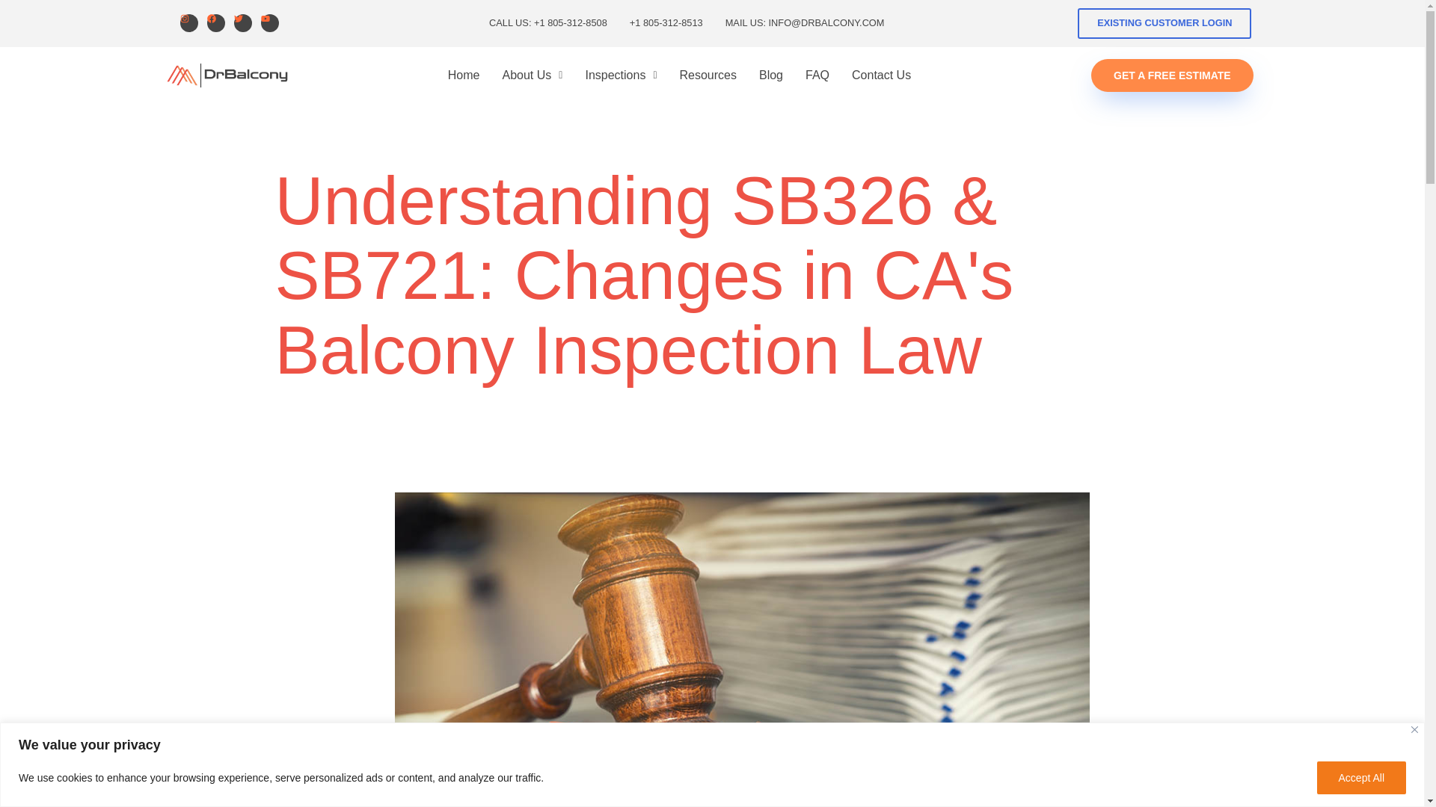 This screenshot has width=1436, height=807. I want to click on GET A FREE ESTIMATE, so click(1173, 75).